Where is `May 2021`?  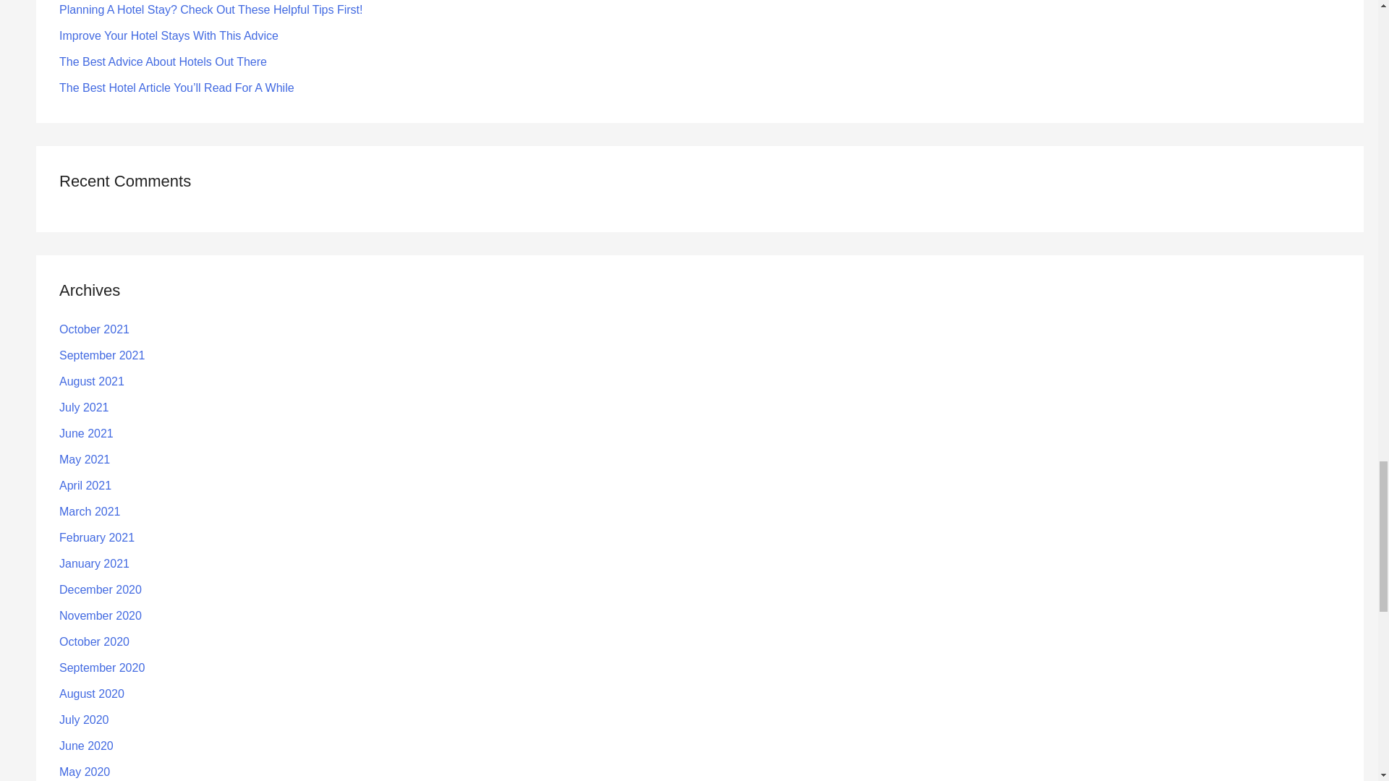
May 2021 is located at coordinates (84, 459).